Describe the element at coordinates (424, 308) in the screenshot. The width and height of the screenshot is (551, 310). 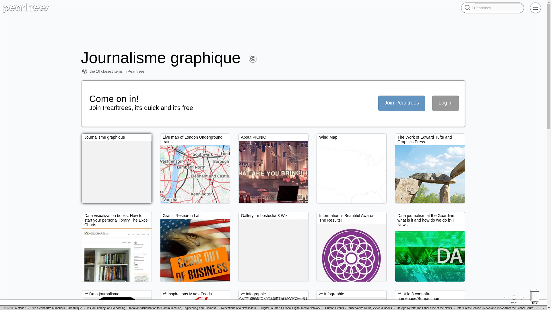
I see `Drudge Retort: The Other Side of the News` at that location.